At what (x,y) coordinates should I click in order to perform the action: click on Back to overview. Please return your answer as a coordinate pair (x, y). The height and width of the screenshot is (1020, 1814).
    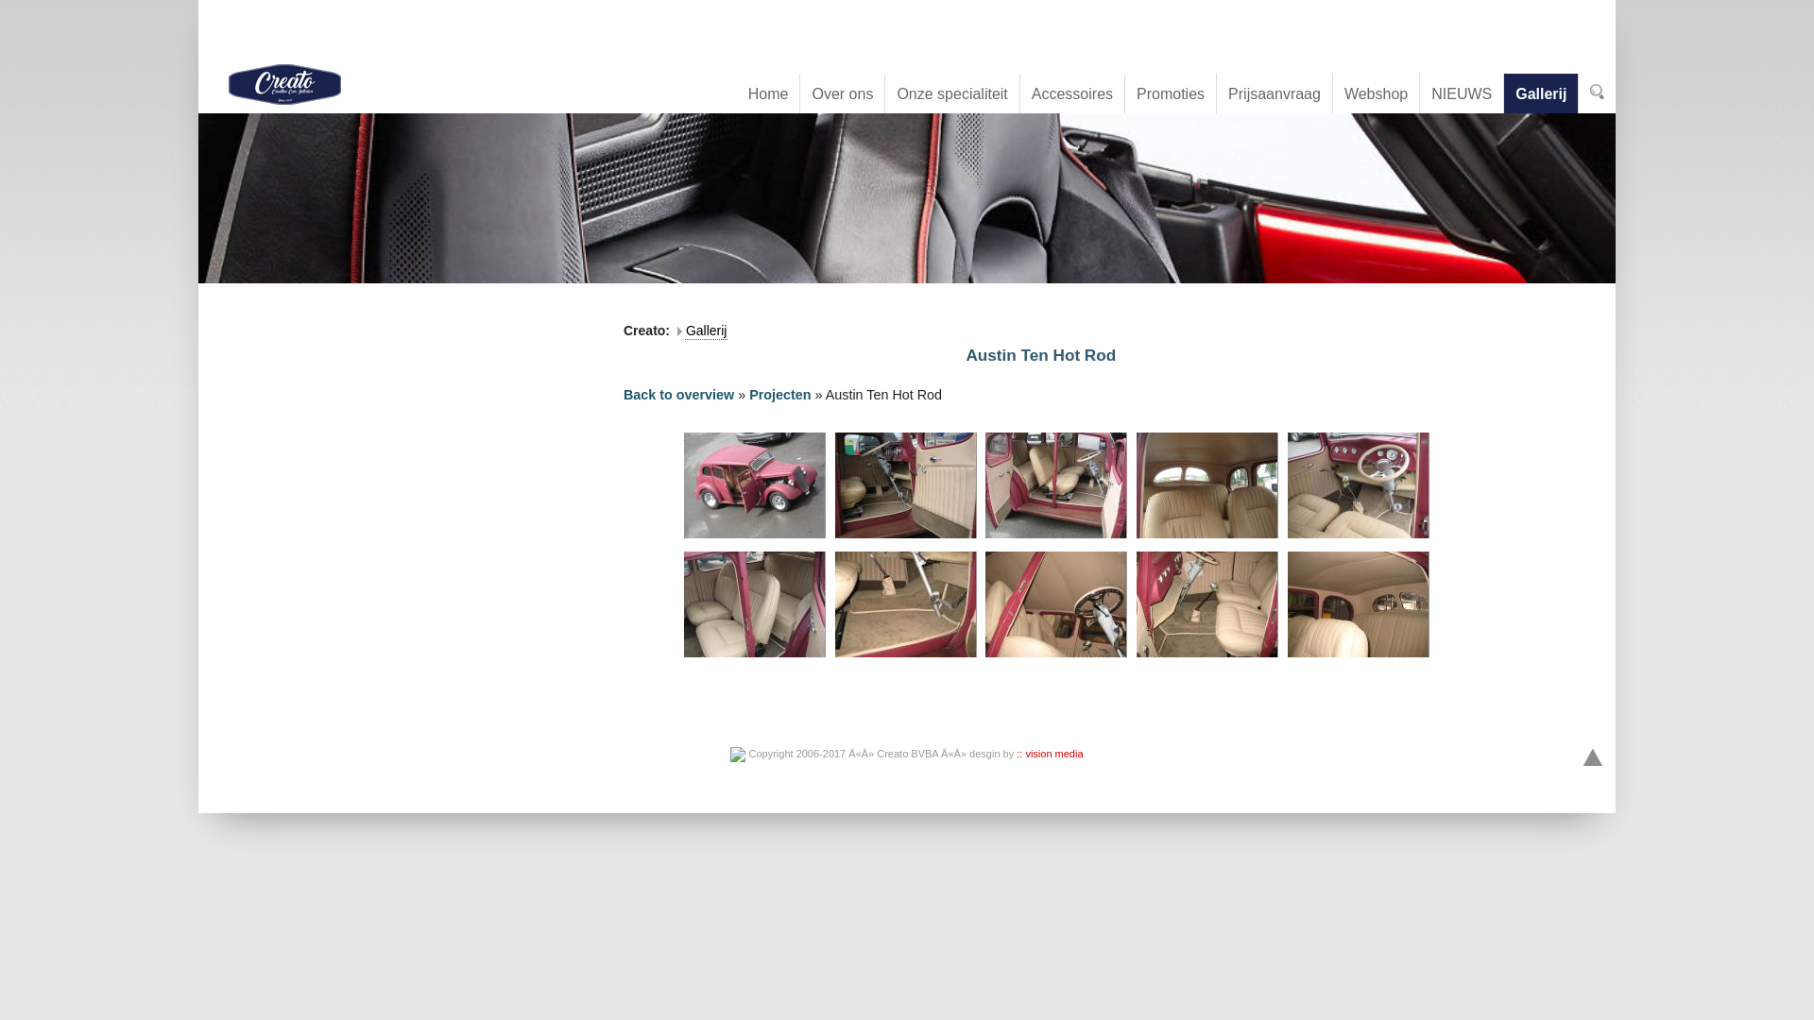
    Looking at the image, I should click on (678, 395).